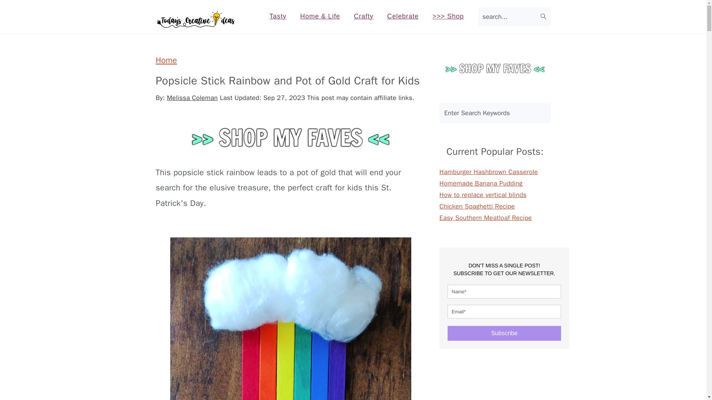 This screenshot has height=400, width=712. What do you see at coordinates (196, 20) in the screenshot?
I see `Today's Creative Ideas` at bounding box center [196, 20].